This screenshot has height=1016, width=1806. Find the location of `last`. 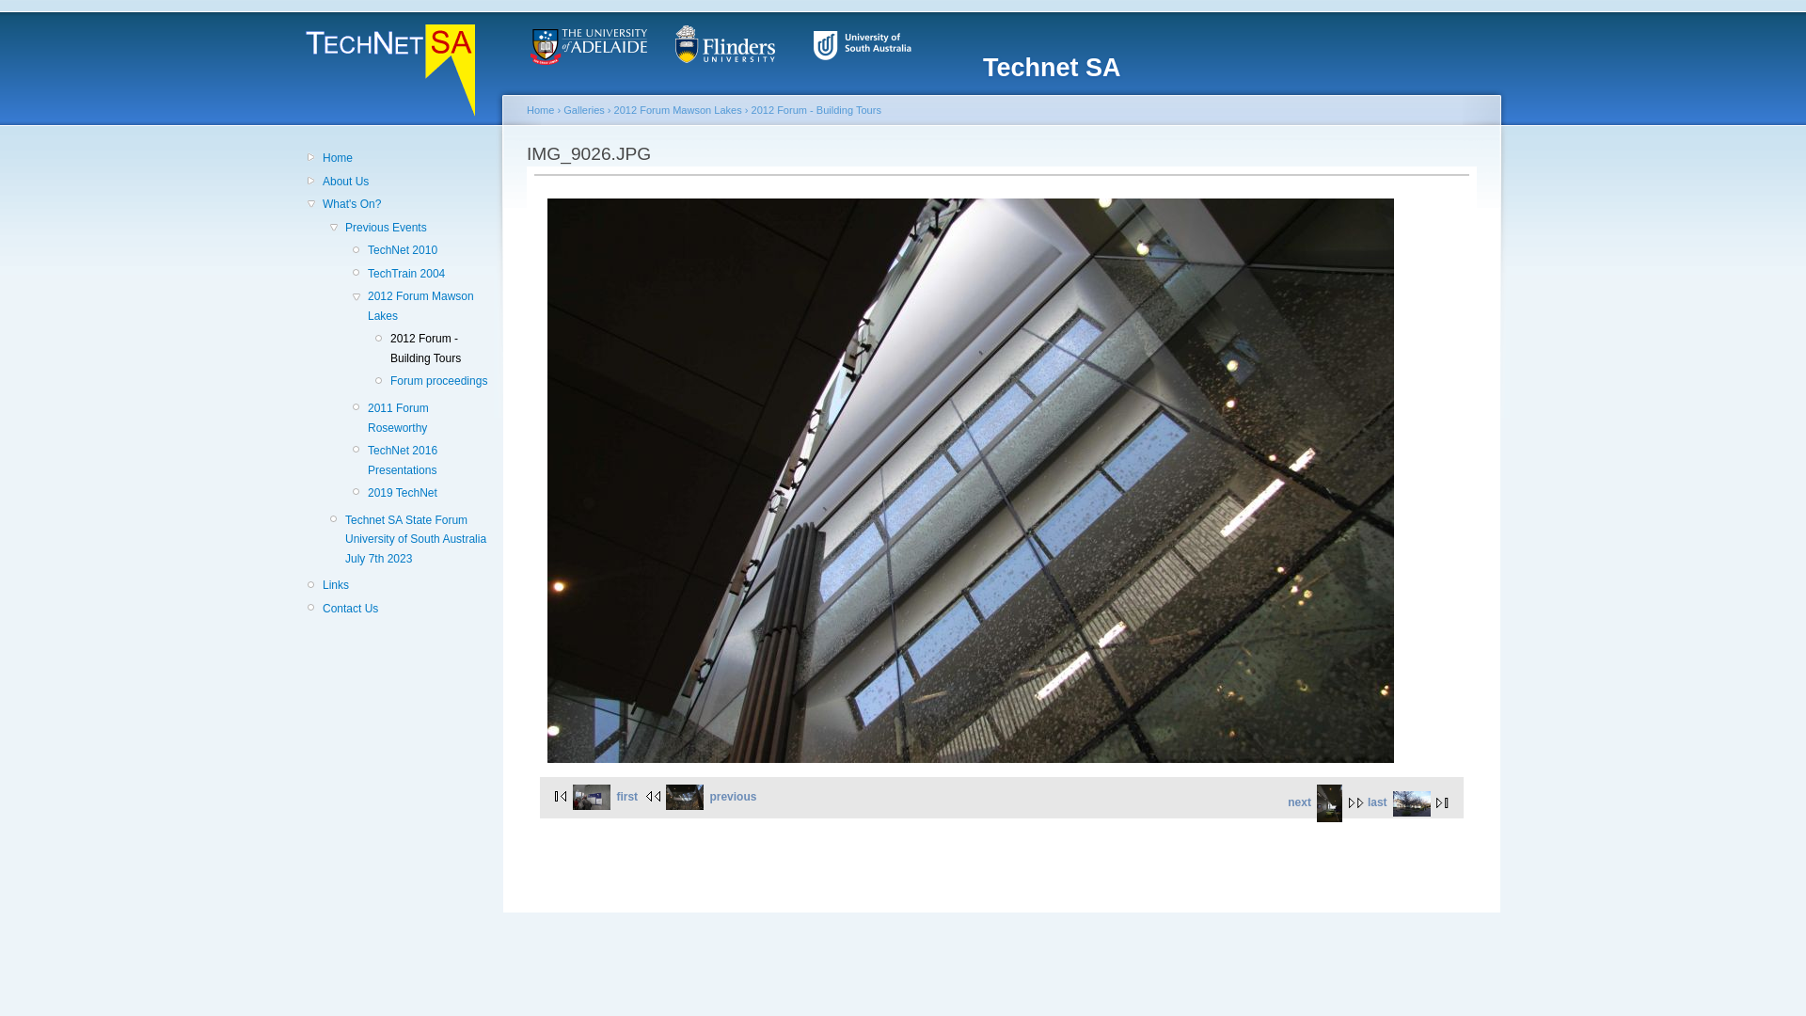

last is located at coordinates (1412, 802).